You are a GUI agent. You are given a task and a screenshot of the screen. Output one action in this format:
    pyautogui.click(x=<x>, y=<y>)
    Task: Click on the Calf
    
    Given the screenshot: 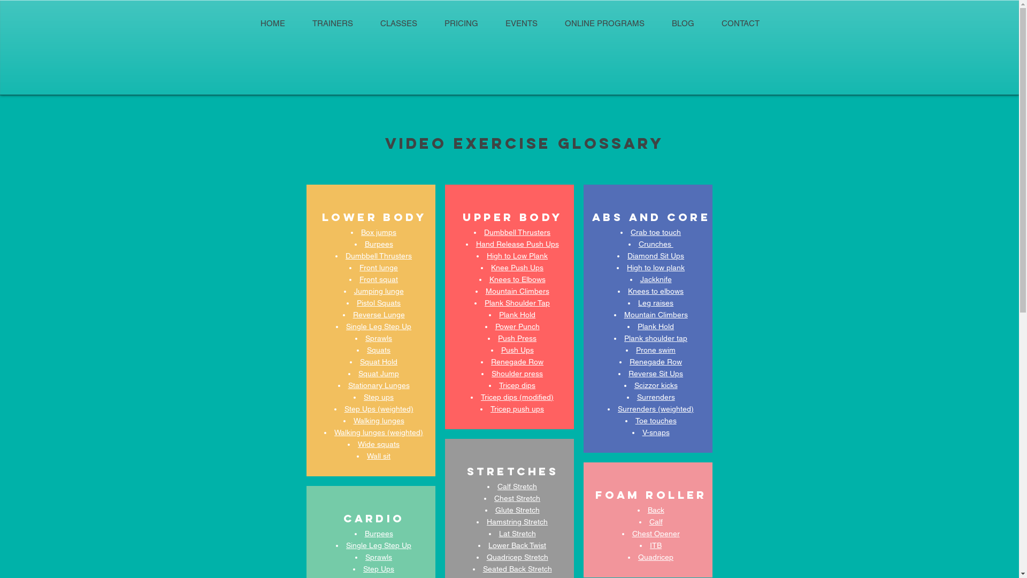 What is the action you would take?
    pyautogui.click(x=656, y=521)
    